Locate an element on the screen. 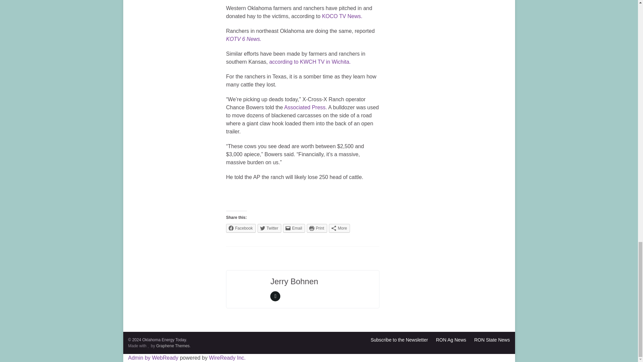 Image resolution: width=643 pixels, height=362 pixels. Print is located at coordinates (317, 228).